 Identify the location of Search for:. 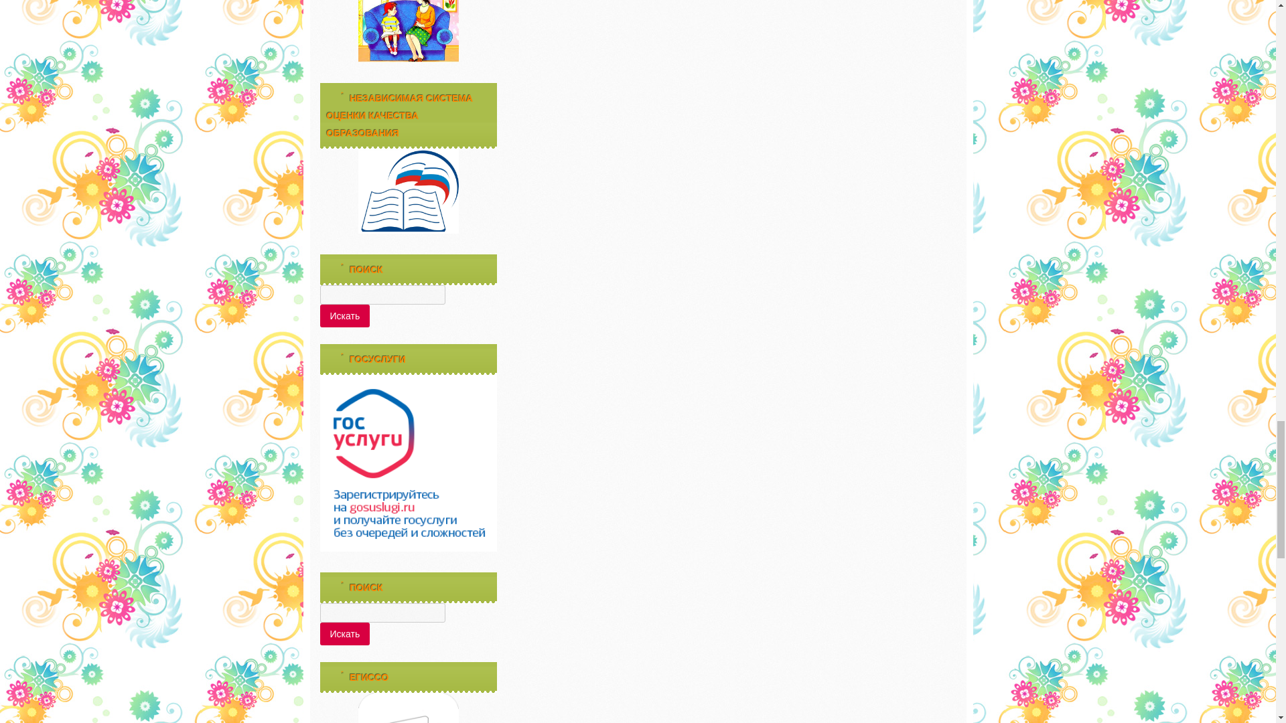
(382, 295).